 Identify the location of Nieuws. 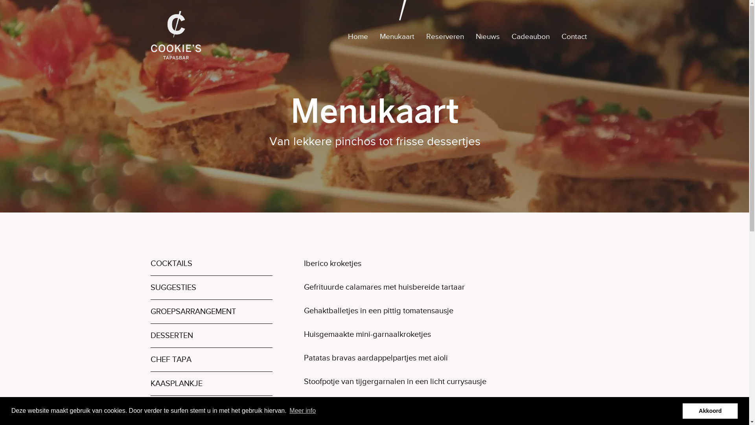
(488, 36).